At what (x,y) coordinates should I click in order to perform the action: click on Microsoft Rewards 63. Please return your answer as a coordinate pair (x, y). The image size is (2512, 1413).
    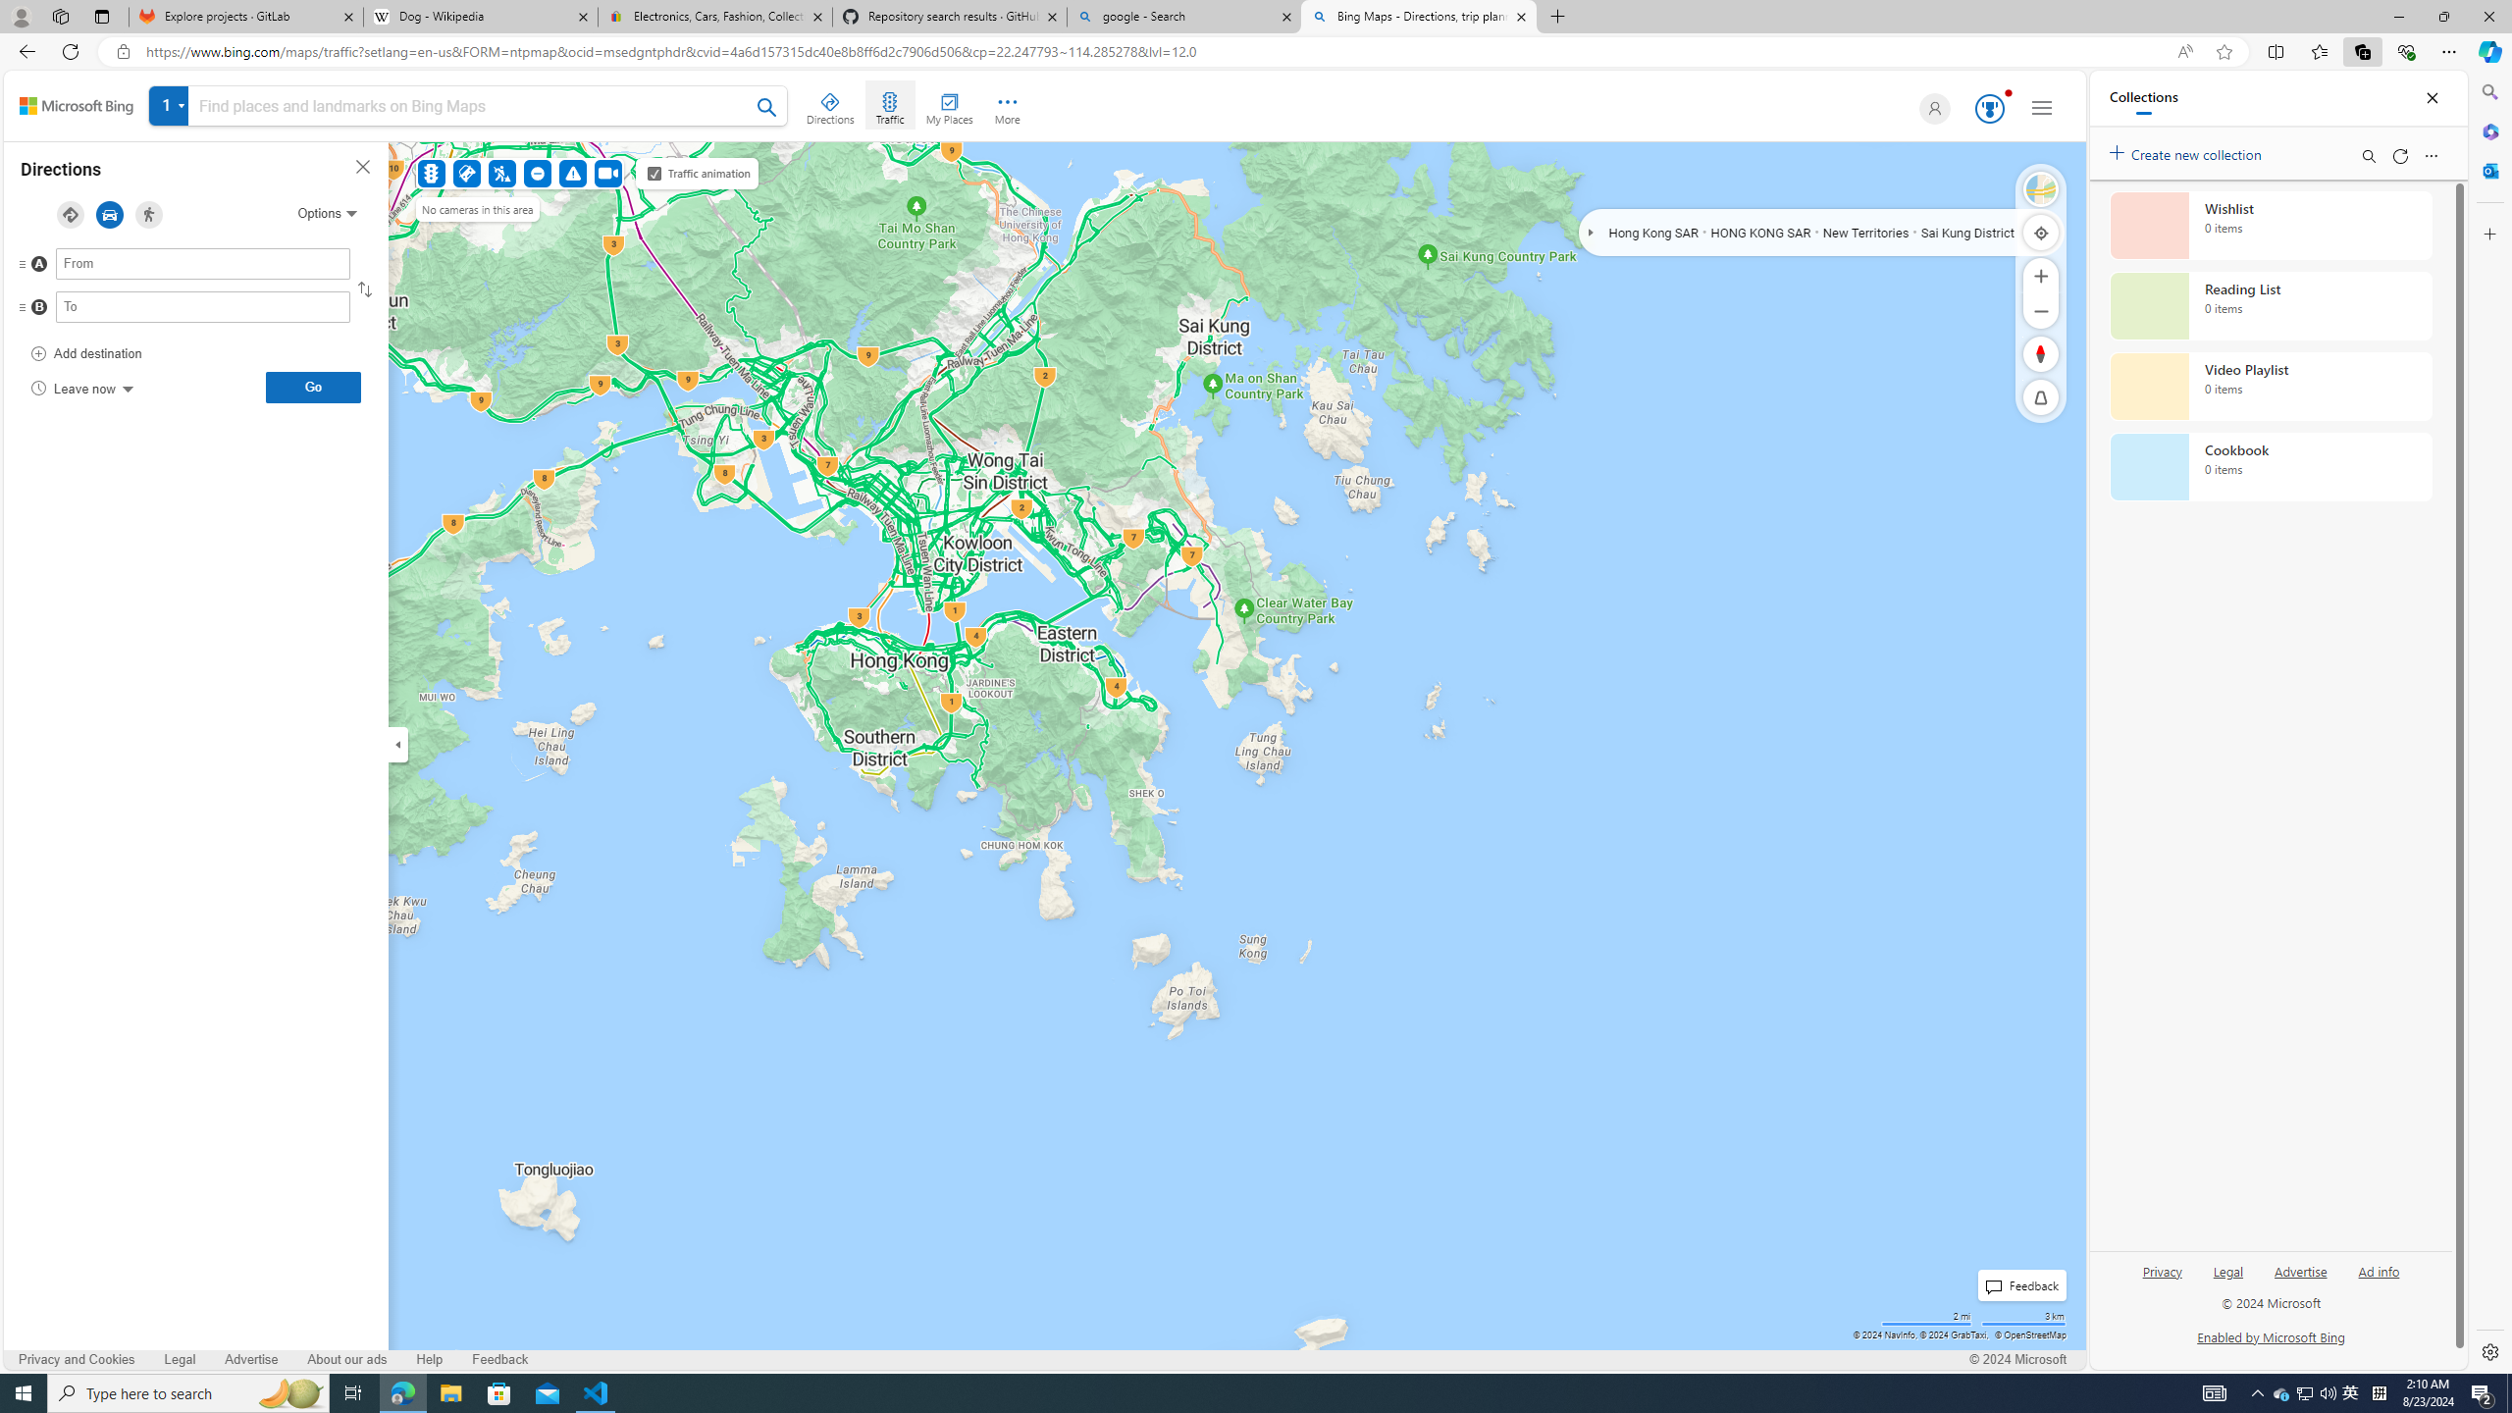
    Looking at the image, I should click on (1988, 109).